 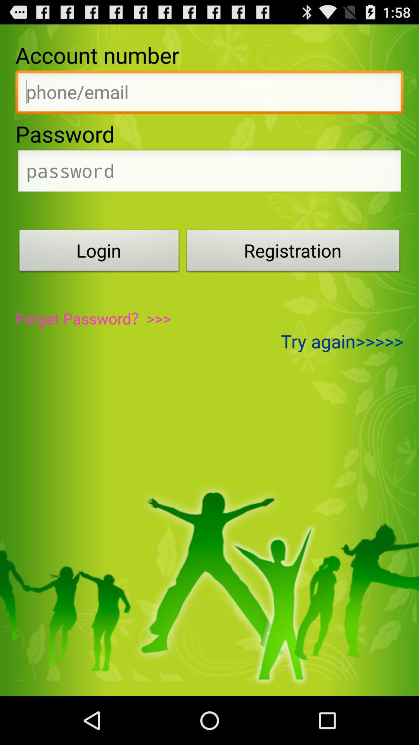 What do you see at coordinates (342, 341) in the screenshot?
I see `open try again>>>>> app` at bounding box center [342, 341].